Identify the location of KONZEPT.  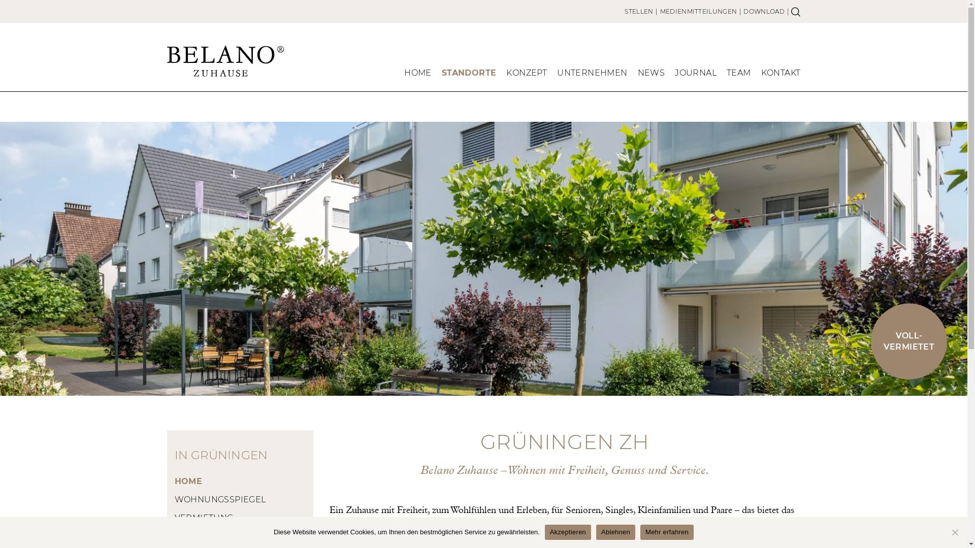
(527, 75).